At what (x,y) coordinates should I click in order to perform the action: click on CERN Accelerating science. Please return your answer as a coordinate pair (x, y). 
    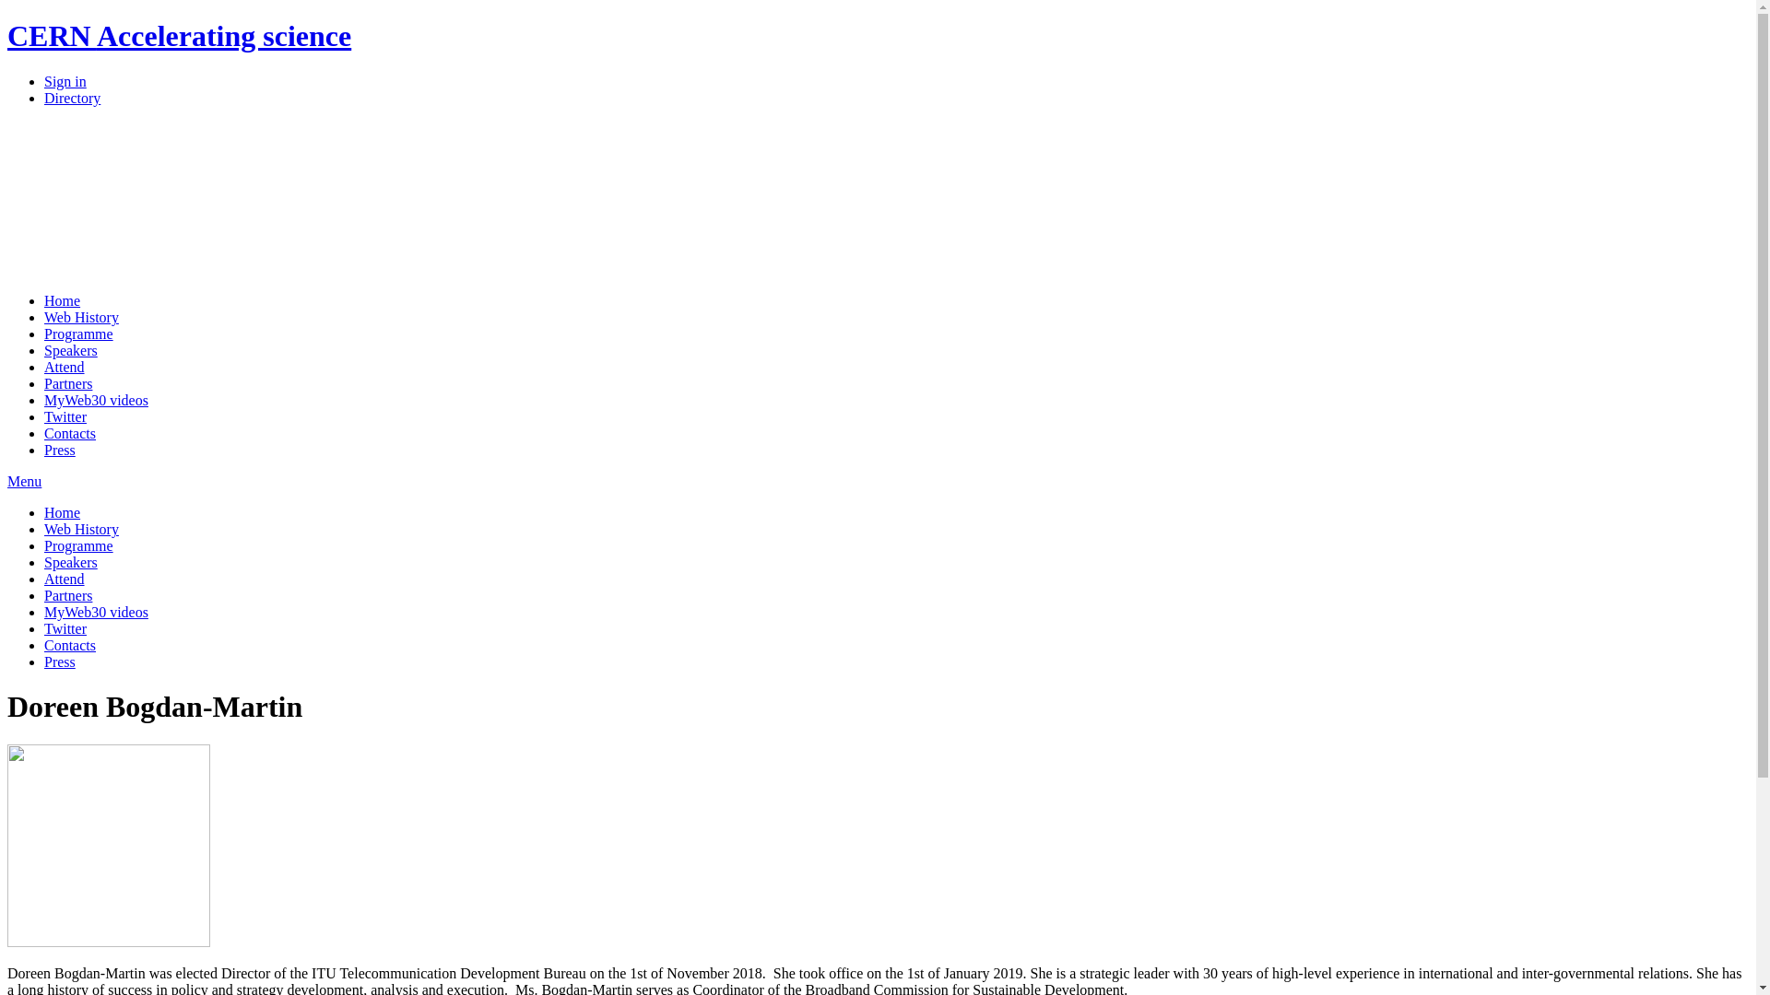
    Looking at the image, I should click on (179, 36).